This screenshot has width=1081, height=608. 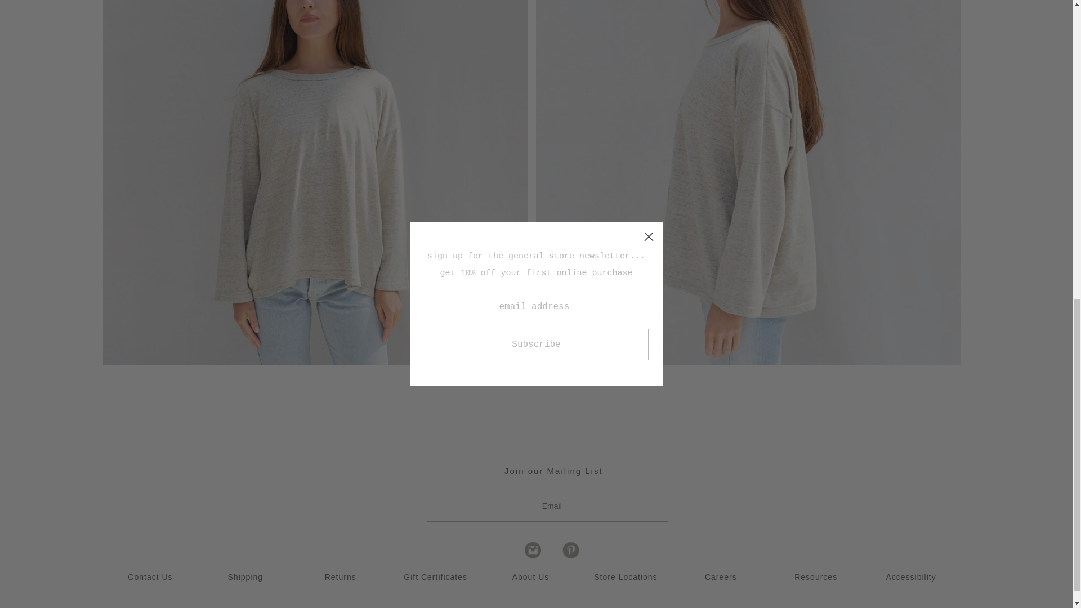 What do you see at coordinates (245, 576) in the screenshot?
I see `Shipping` at bounding box center [245, 576].